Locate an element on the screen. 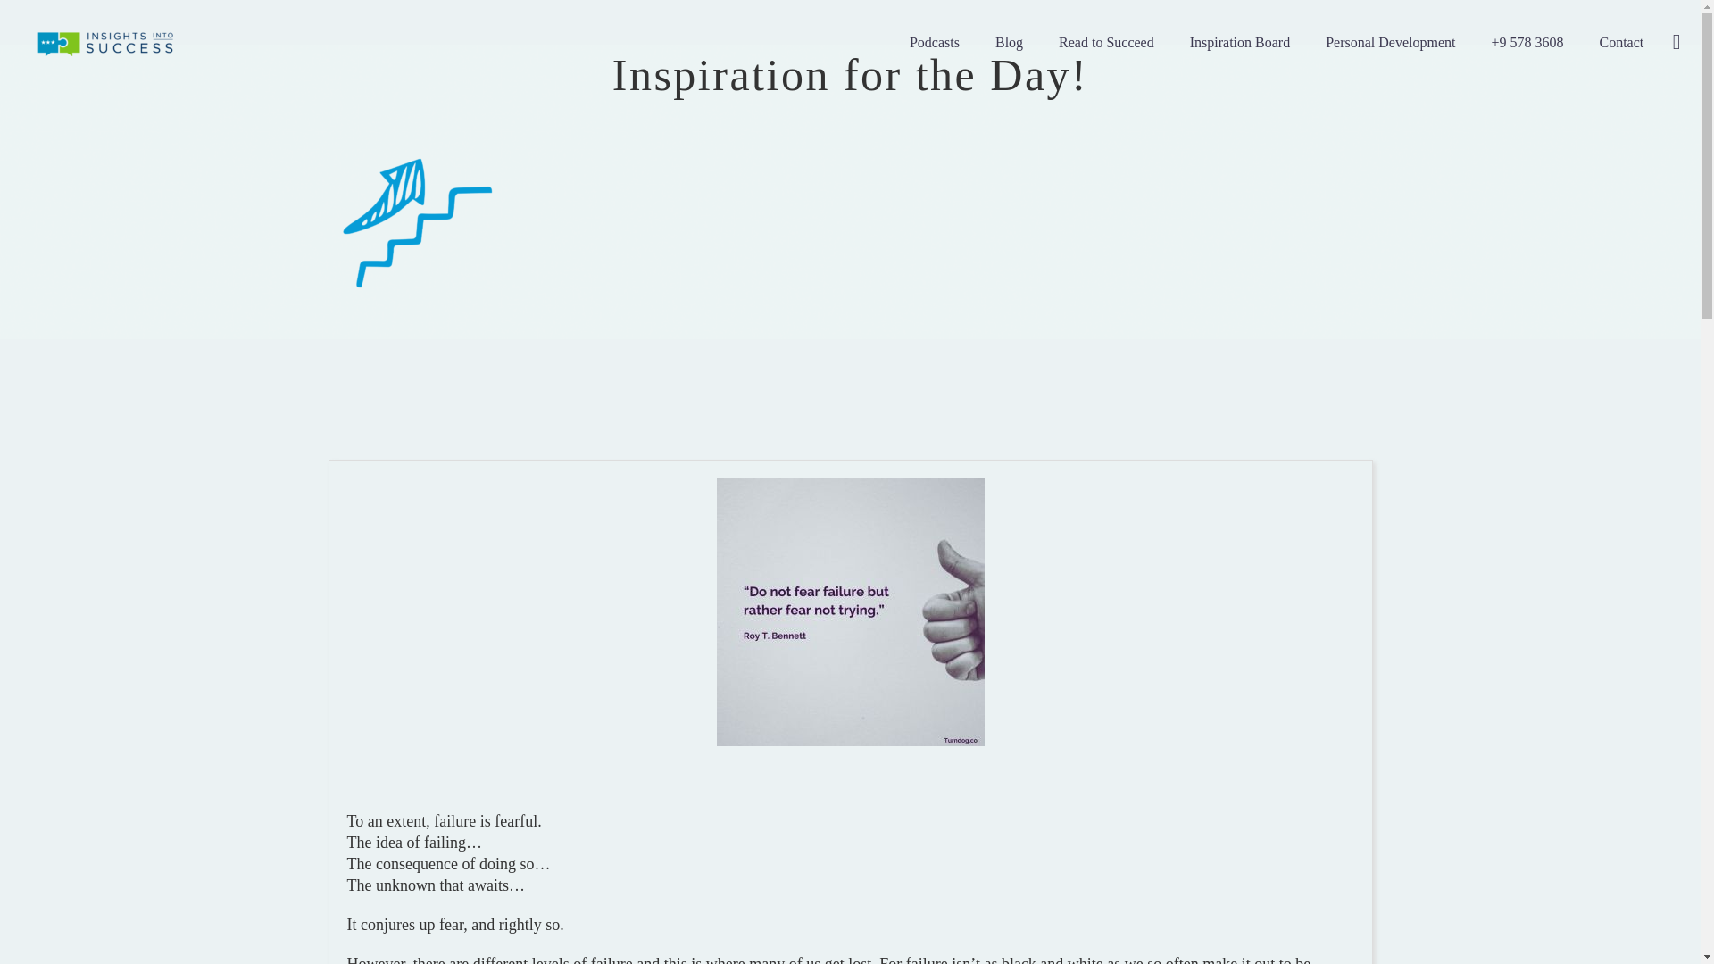 The width and height of the screenshot is (1714, 964). Inspiration Board is located at coordinates (1239, 43).